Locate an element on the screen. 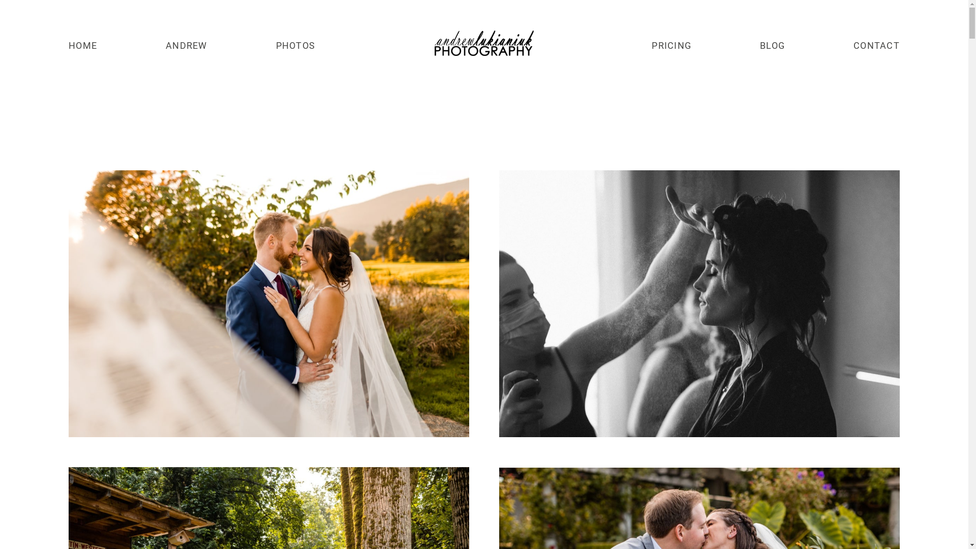 The width and height of the screenshot is (976, 549). HOME is located at coordinates (83, 46).